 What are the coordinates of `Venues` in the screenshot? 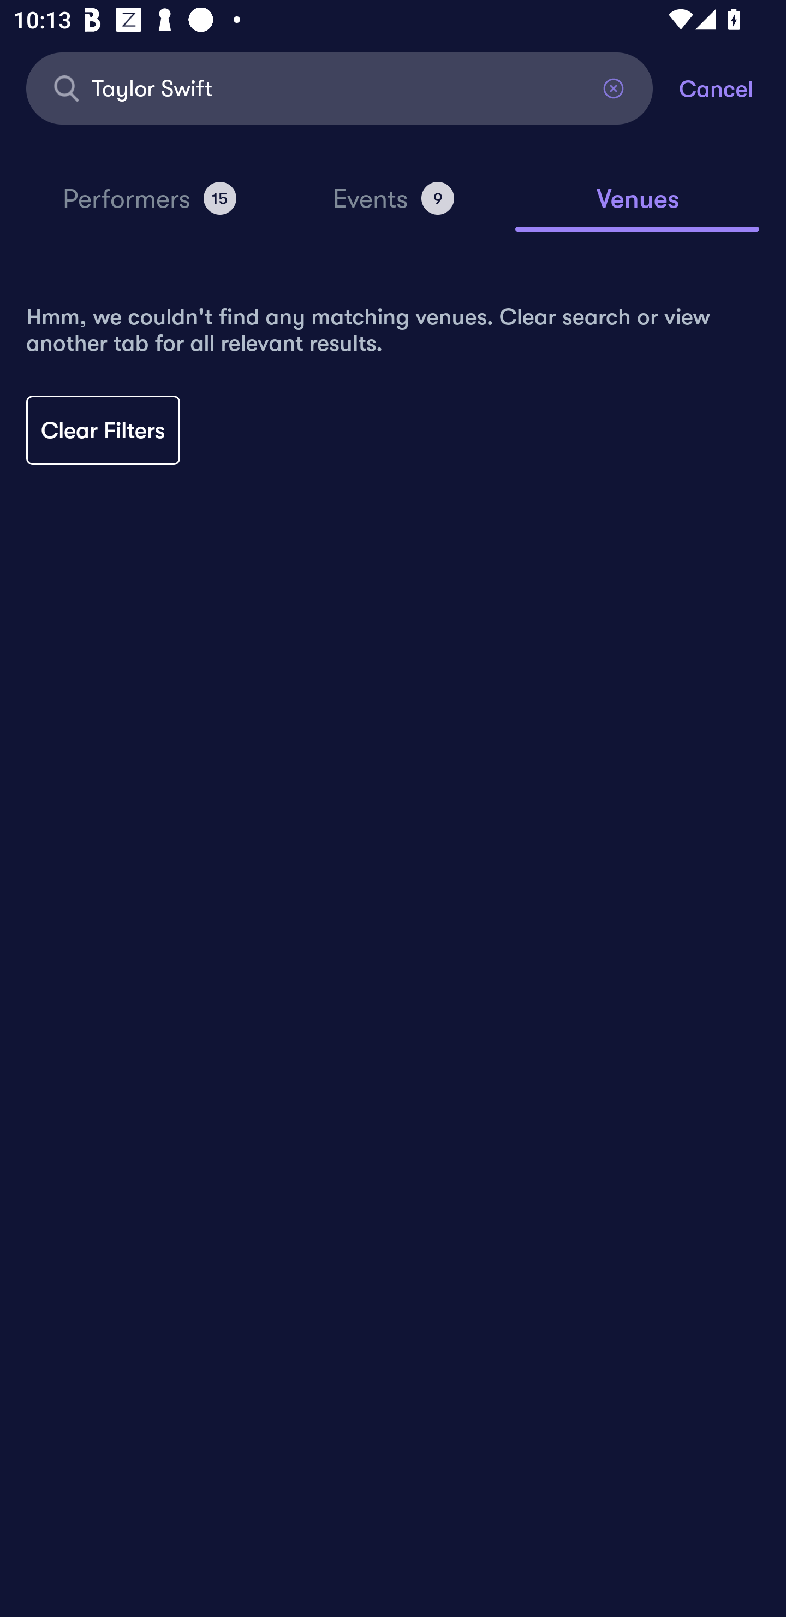 It's located at (638, 208).